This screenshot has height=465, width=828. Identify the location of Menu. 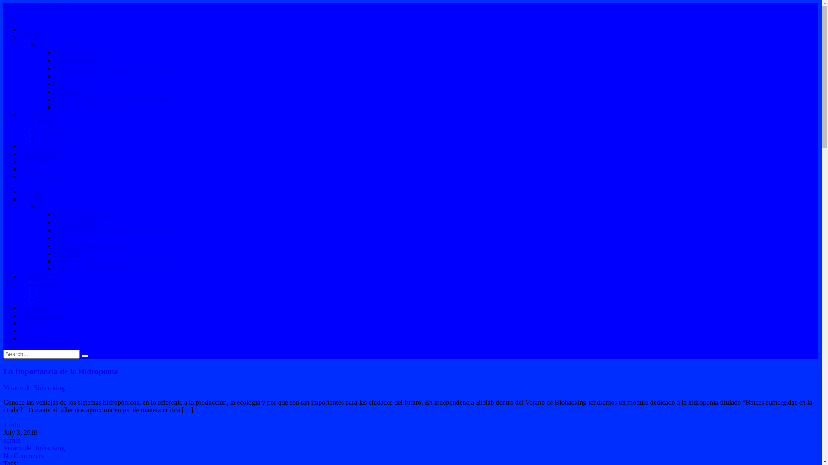
(11, 15).